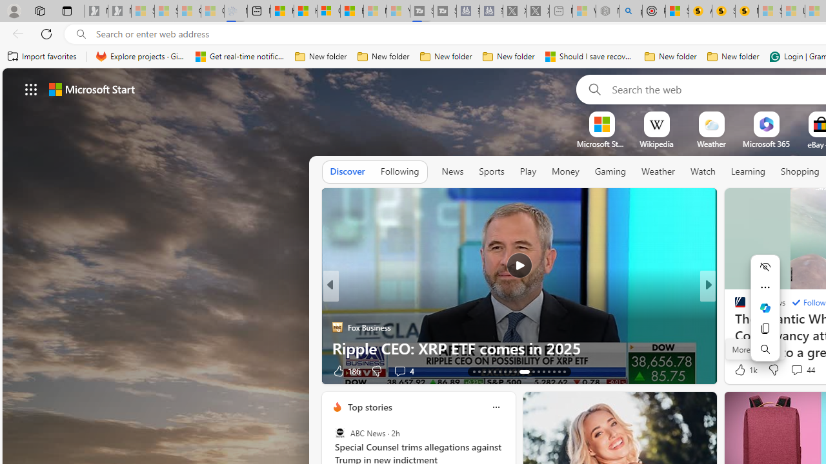 The height and width of the screenshot is (464, 826). What do you see at coordinates (528, 171) in the screenshot?
I see `Play` at bounding box center [528, 171].